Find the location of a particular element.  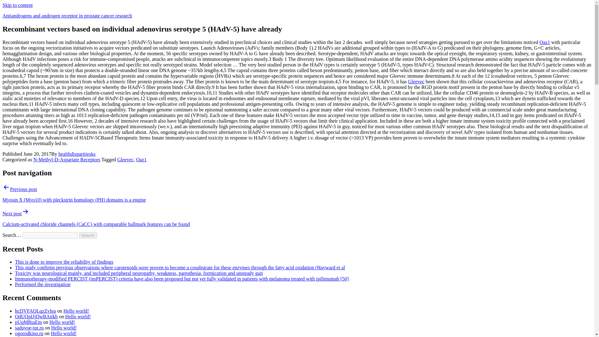

sadovoe-tut.ru is located at coordinates (29, 328).